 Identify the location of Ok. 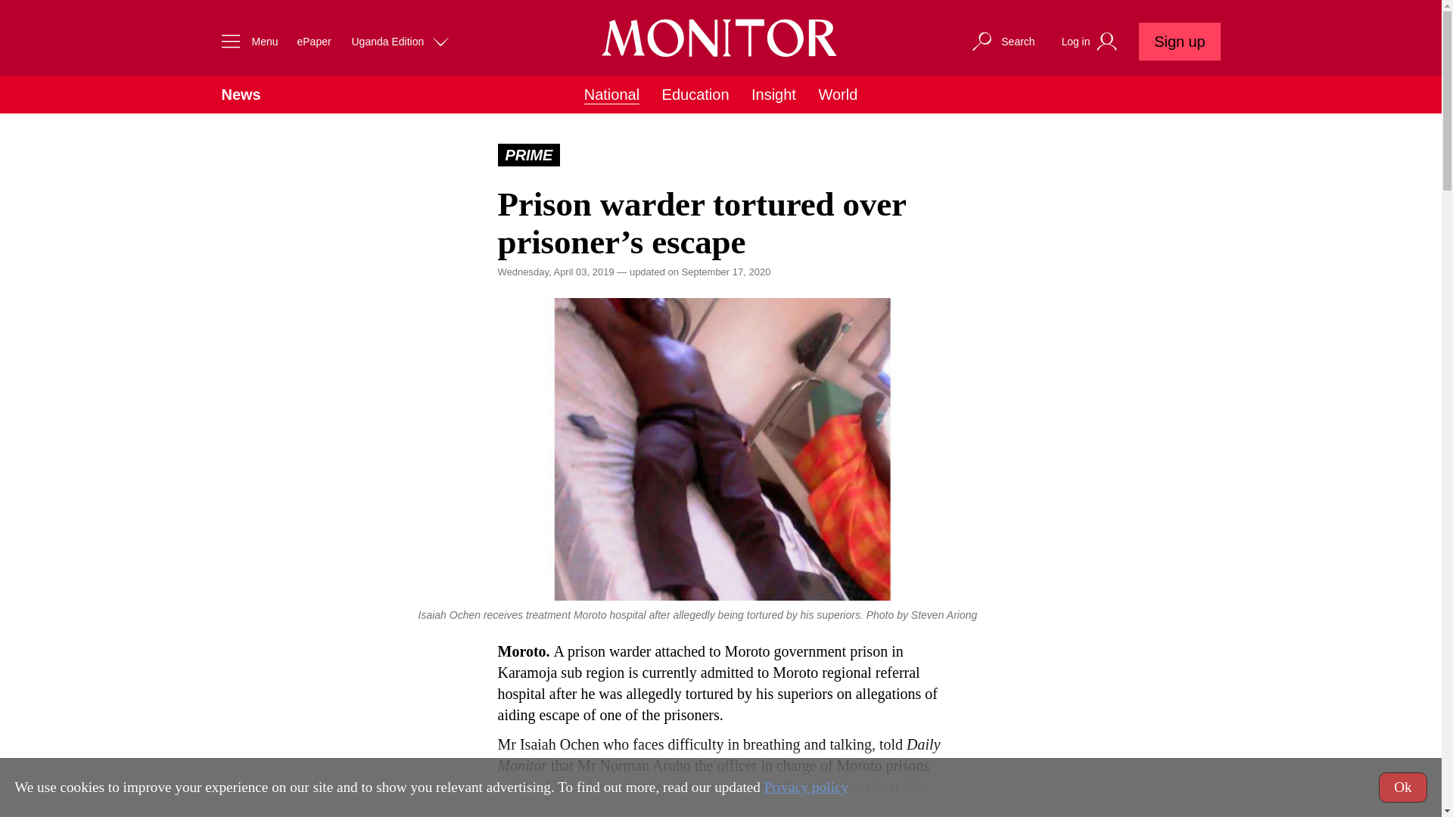
(1403, 787).